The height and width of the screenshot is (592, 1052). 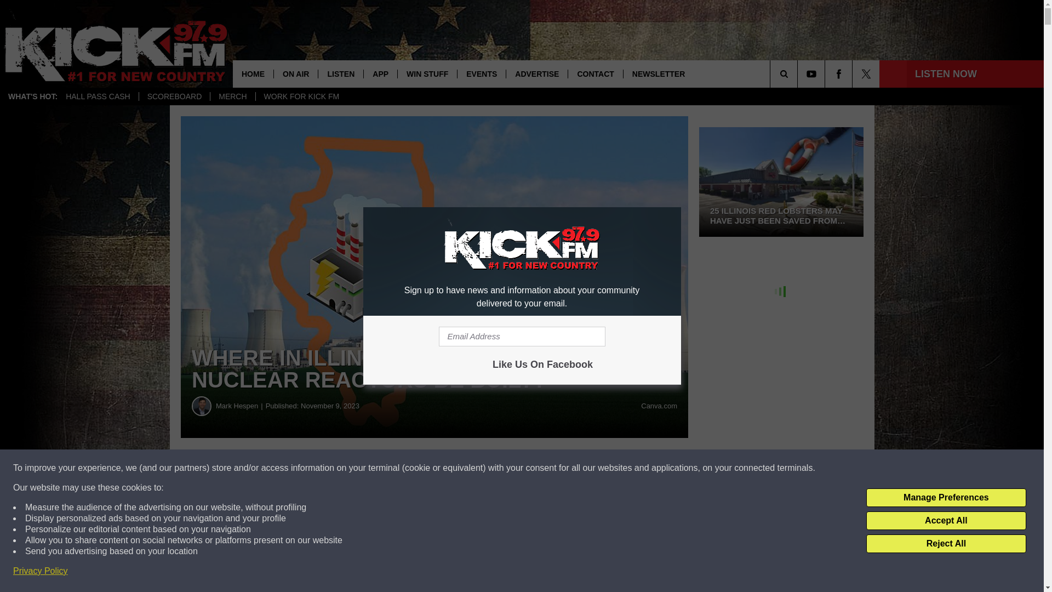 What do you see at coordinates (253, 73) in the screenshot?
I see `HOME` at bounding box center [253, 73].